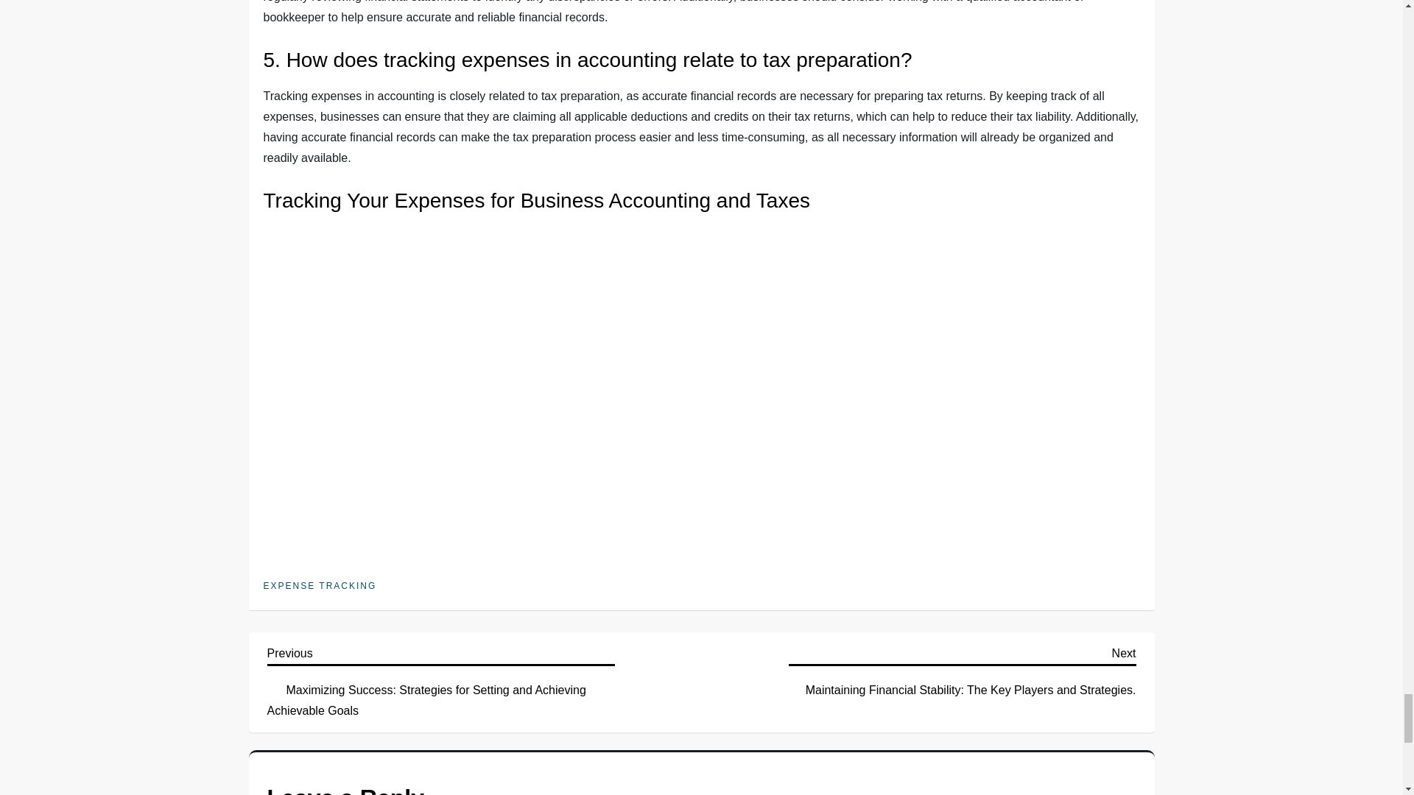  Describe the element at coordinates (320, 586) in the screenshot. I see `EXPENSE TRACKING` at that location.